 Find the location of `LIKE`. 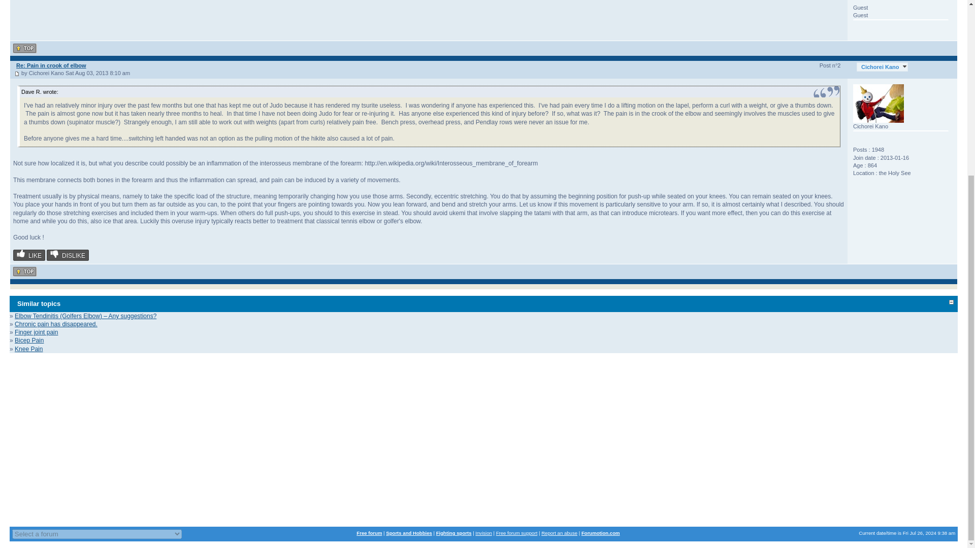

LIKE is located at coordinates (29, 255).